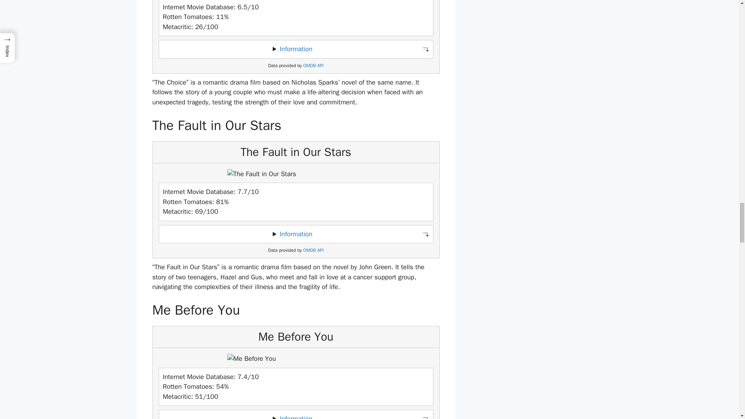 The width and height of the screenshot is (745, 419). Describe the element at coordinates (296, 234) in the screenshot. I see `Information` at that location.